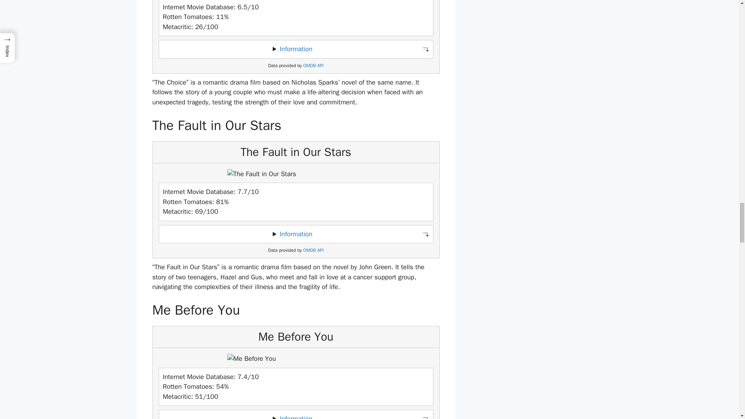 The width and height of the screenshot is (745, 419). Describe the element at coordinates (296, 234) in the screenshot. I see `Information` at that location.